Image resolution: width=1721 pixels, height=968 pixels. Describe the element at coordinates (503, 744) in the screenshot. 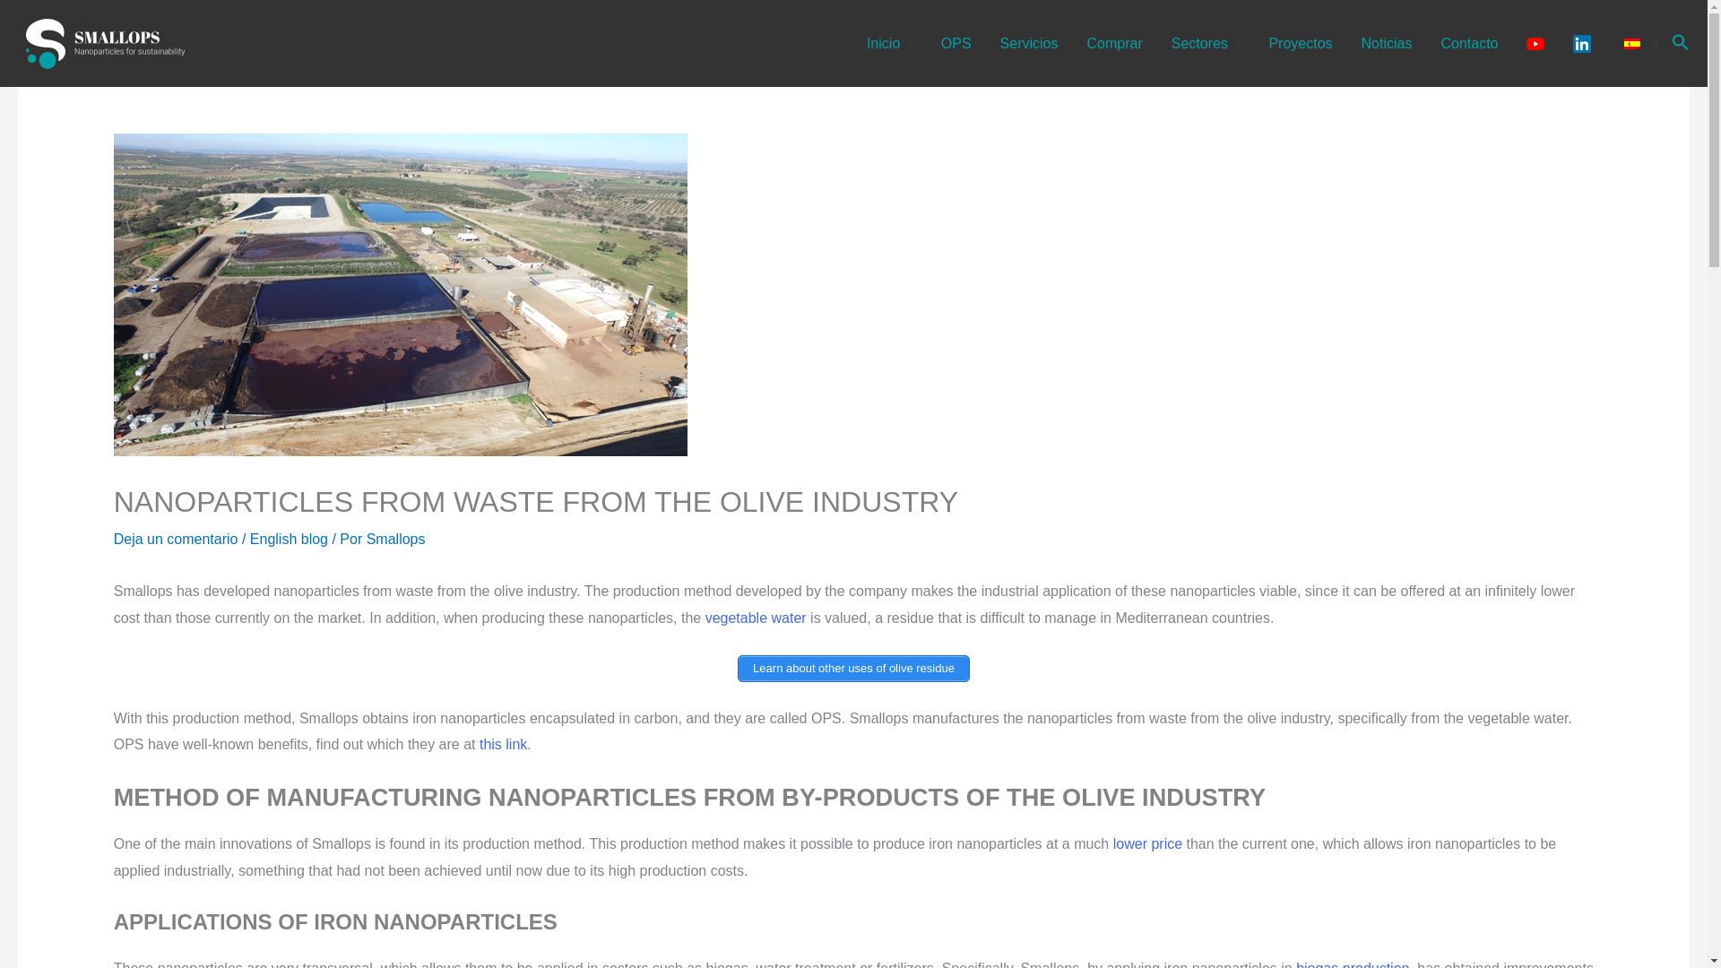

I see `this link` at that location.